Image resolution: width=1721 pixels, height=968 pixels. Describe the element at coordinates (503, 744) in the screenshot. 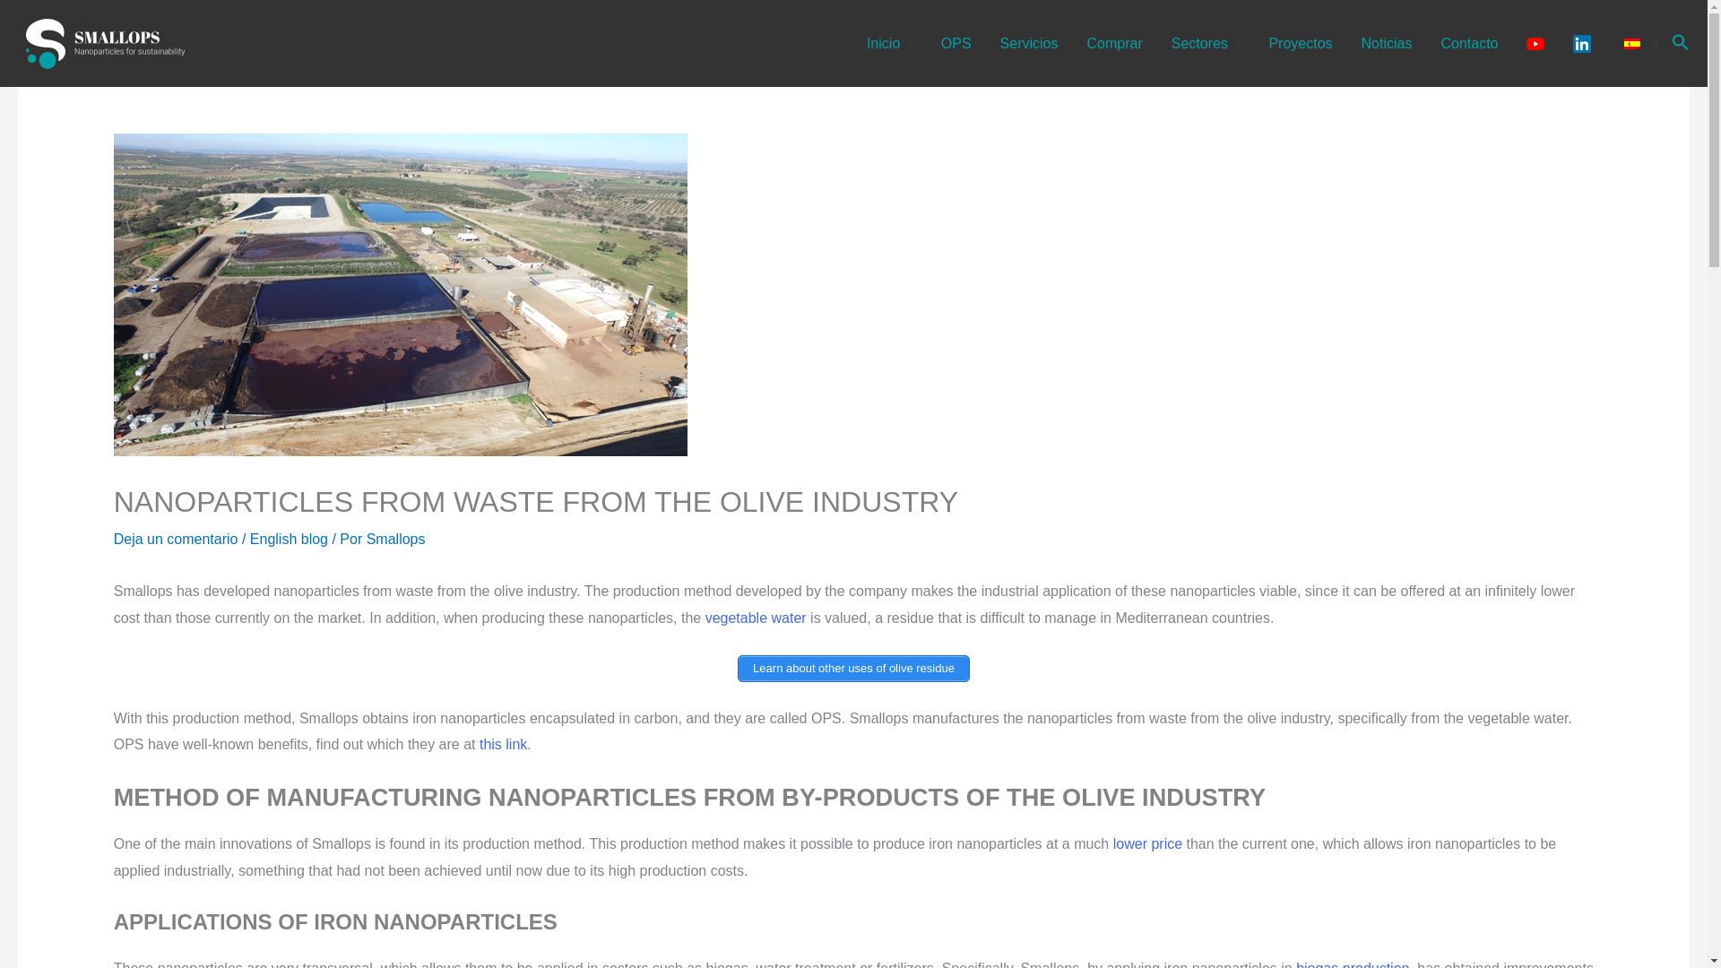

I see `this link` at that location.